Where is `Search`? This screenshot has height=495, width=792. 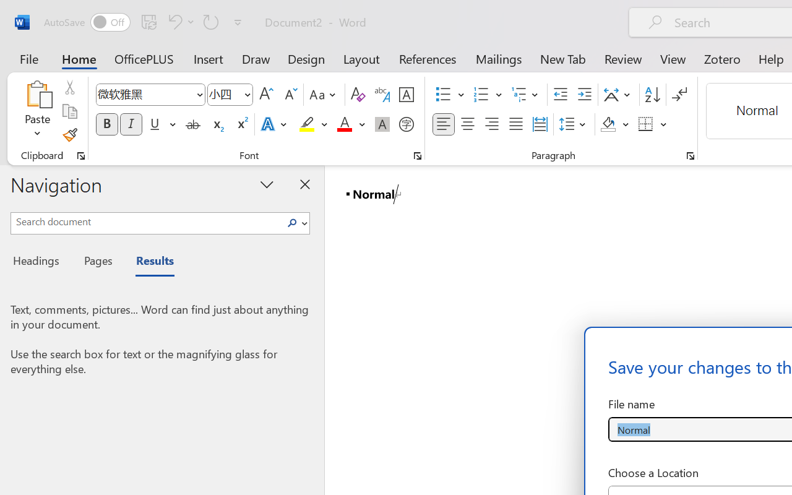
Search is located at coordinates (296, 223).